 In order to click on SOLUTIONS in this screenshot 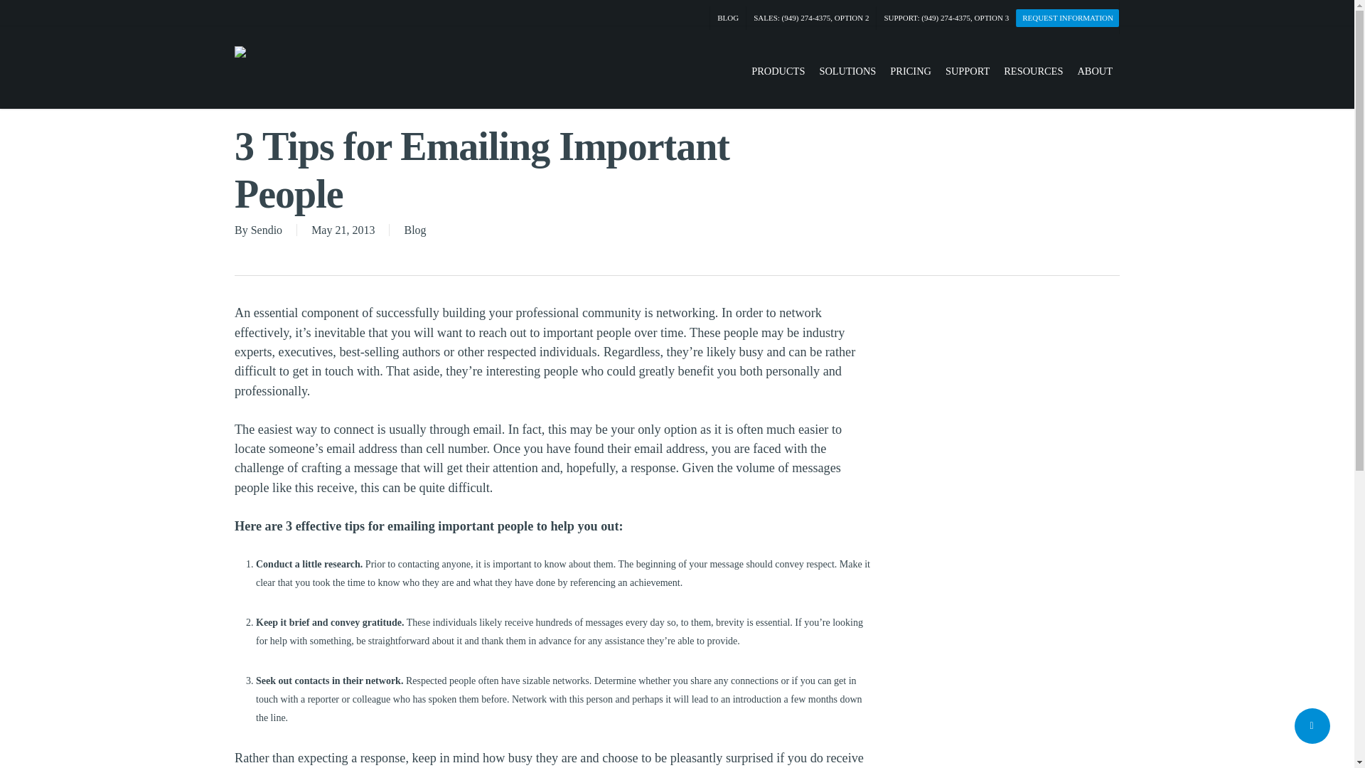, I will do `click(847, 71)`.